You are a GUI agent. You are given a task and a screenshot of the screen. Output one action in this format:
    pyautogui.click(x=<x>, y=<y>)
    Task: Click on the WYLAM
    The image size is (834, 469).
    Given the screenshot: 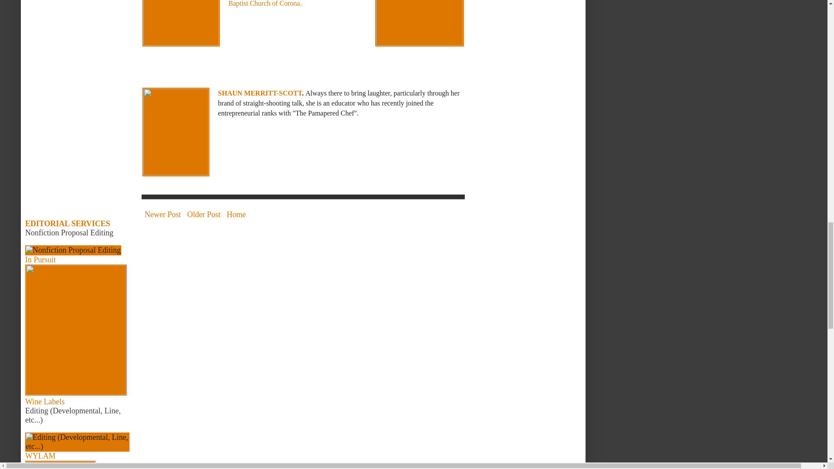 What is the action you would take?
    pyautogui.click(x=40, y=456)
    